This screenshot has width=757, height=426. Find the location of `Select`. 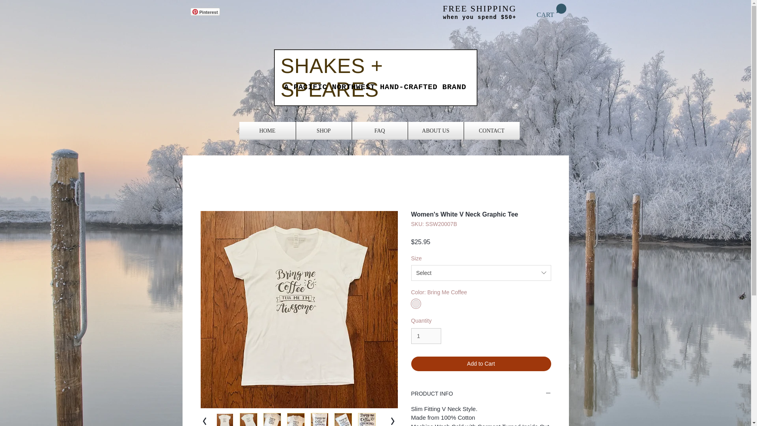

Select is located at coordinates (481, 273).